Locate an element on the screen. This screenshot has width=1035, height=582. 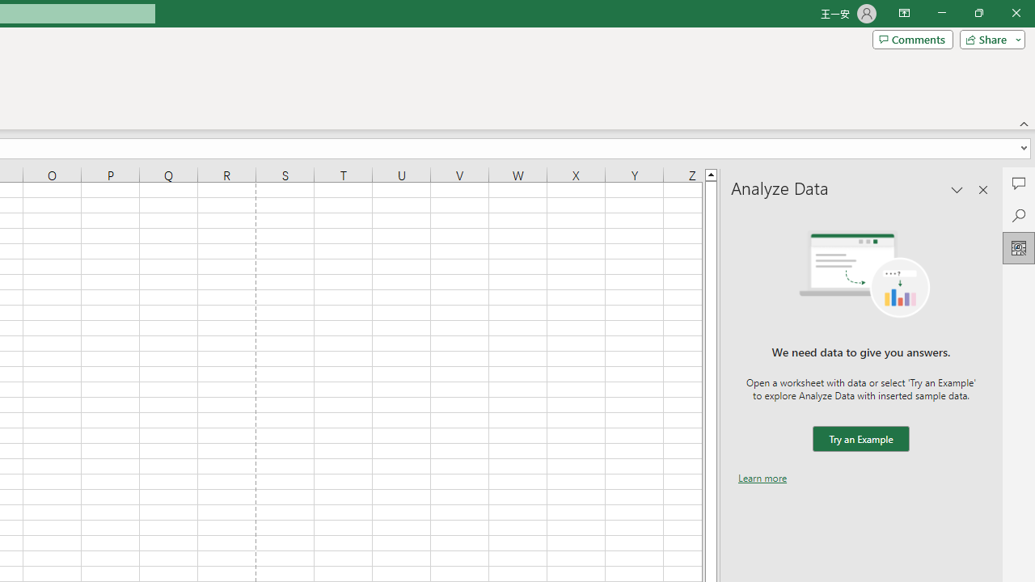
Close pane is located at coordinates (983, 189).